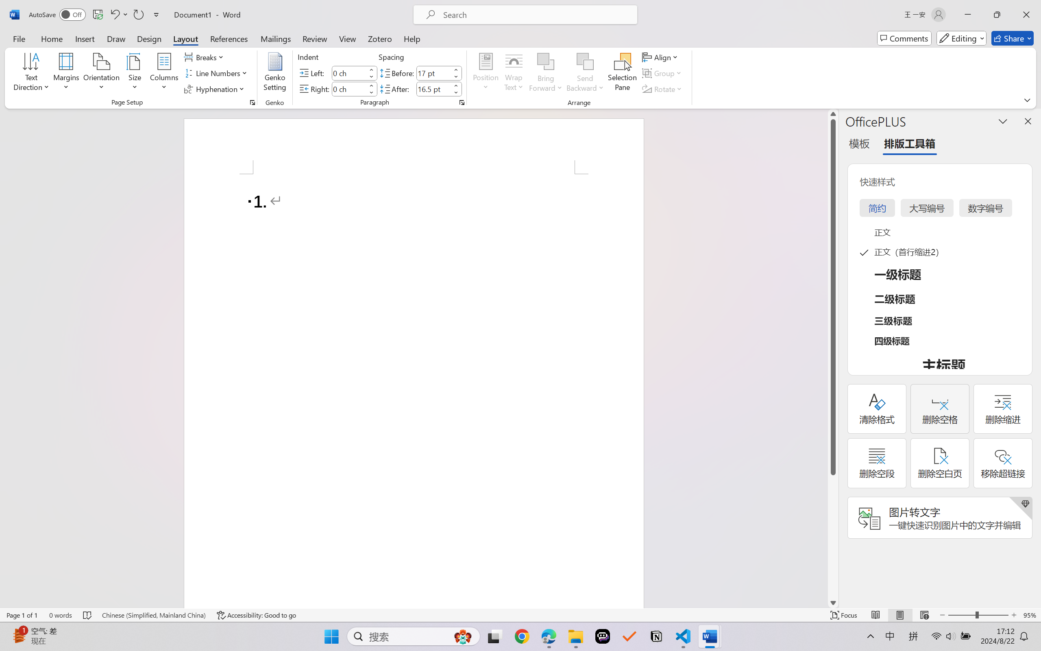 This screenshot has height=651, width=1041. What do you see at coordinates (119, 15) in the screenshot?
I see `Undo Number Default` at bounding box center [119, 15].